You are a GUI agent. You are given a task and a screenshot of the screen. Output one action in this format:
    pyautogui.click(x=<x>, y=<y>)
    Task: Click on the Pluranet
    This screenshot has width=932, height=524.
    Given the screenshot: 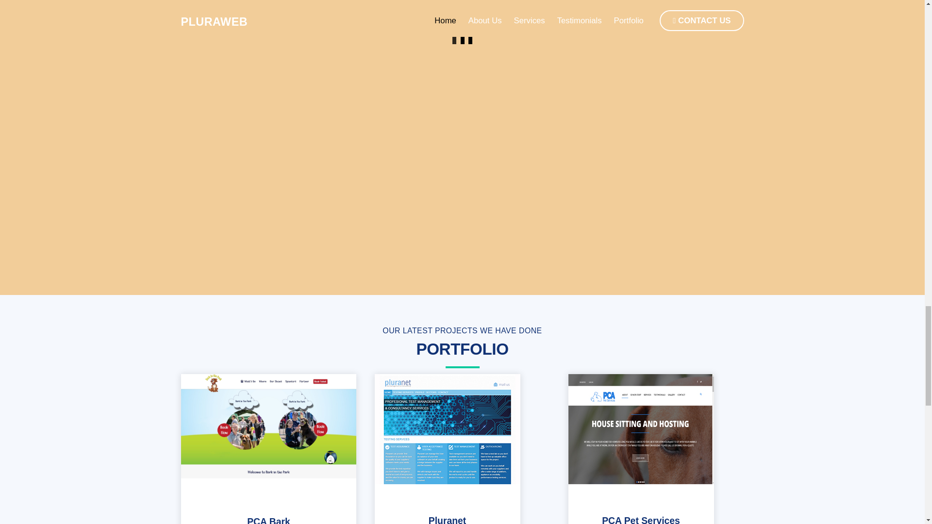 What is the action you would take?
    pyautogui.click(x=448, y=519)
    